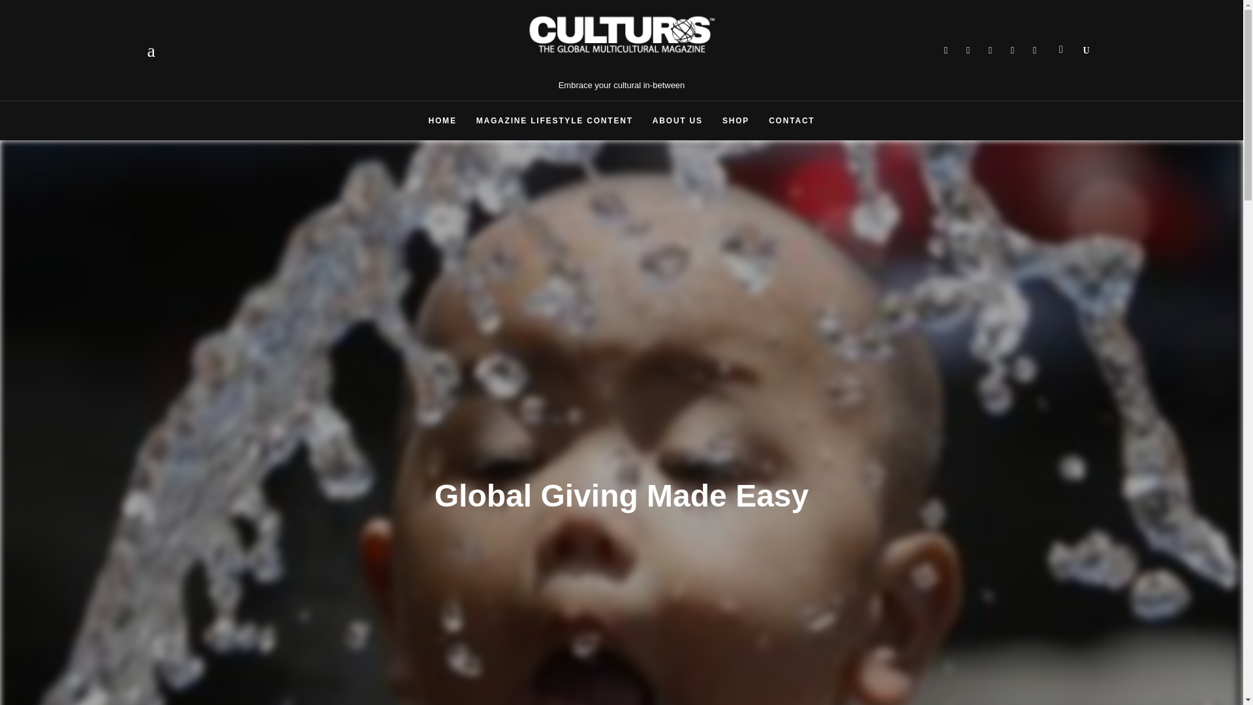 The height and width of the screenshot is (705, 1253). I want to click on CULTURS PINTEREST PAGE, so click(991, 50).